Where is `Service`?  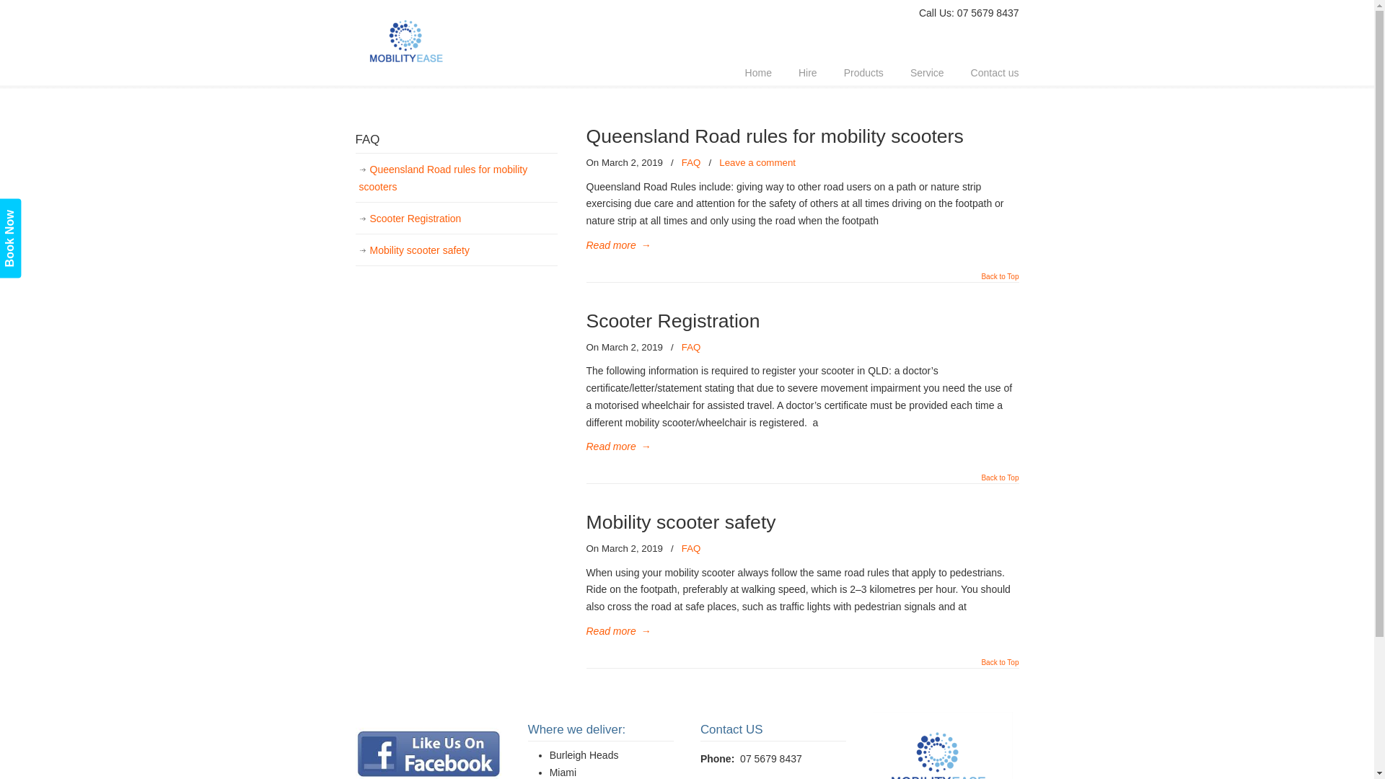 Service is located at coordinates (928, 73).